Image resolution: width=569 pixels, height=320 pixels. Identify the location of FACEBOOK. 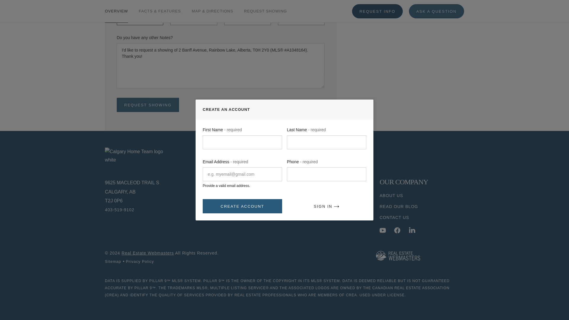
(397, 230).